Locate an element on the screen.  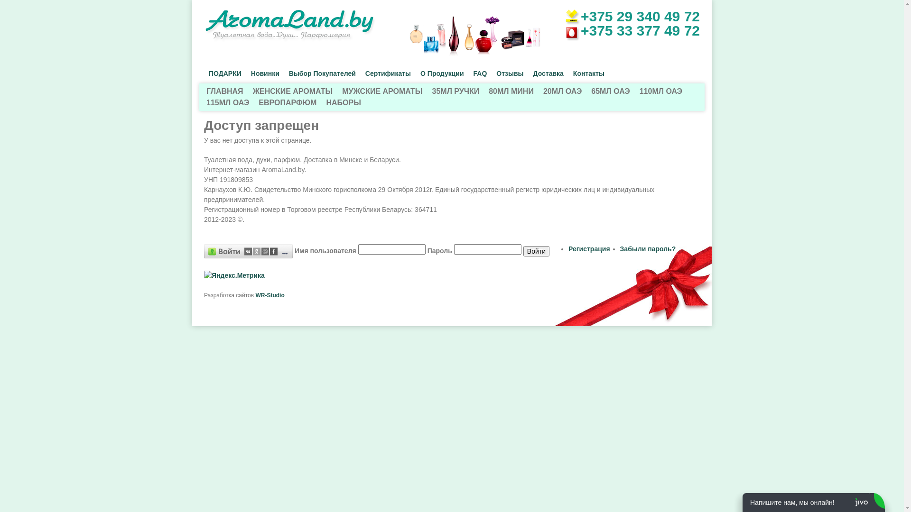
FAQ is located at coordinates (480, 74).